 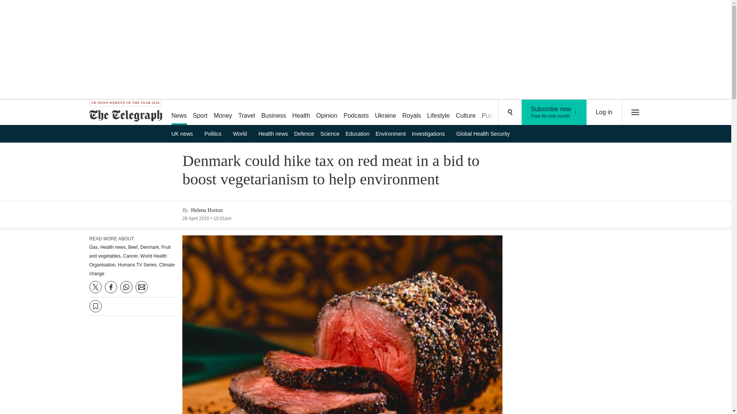 I want to click on World, so click(x=243, y=133).